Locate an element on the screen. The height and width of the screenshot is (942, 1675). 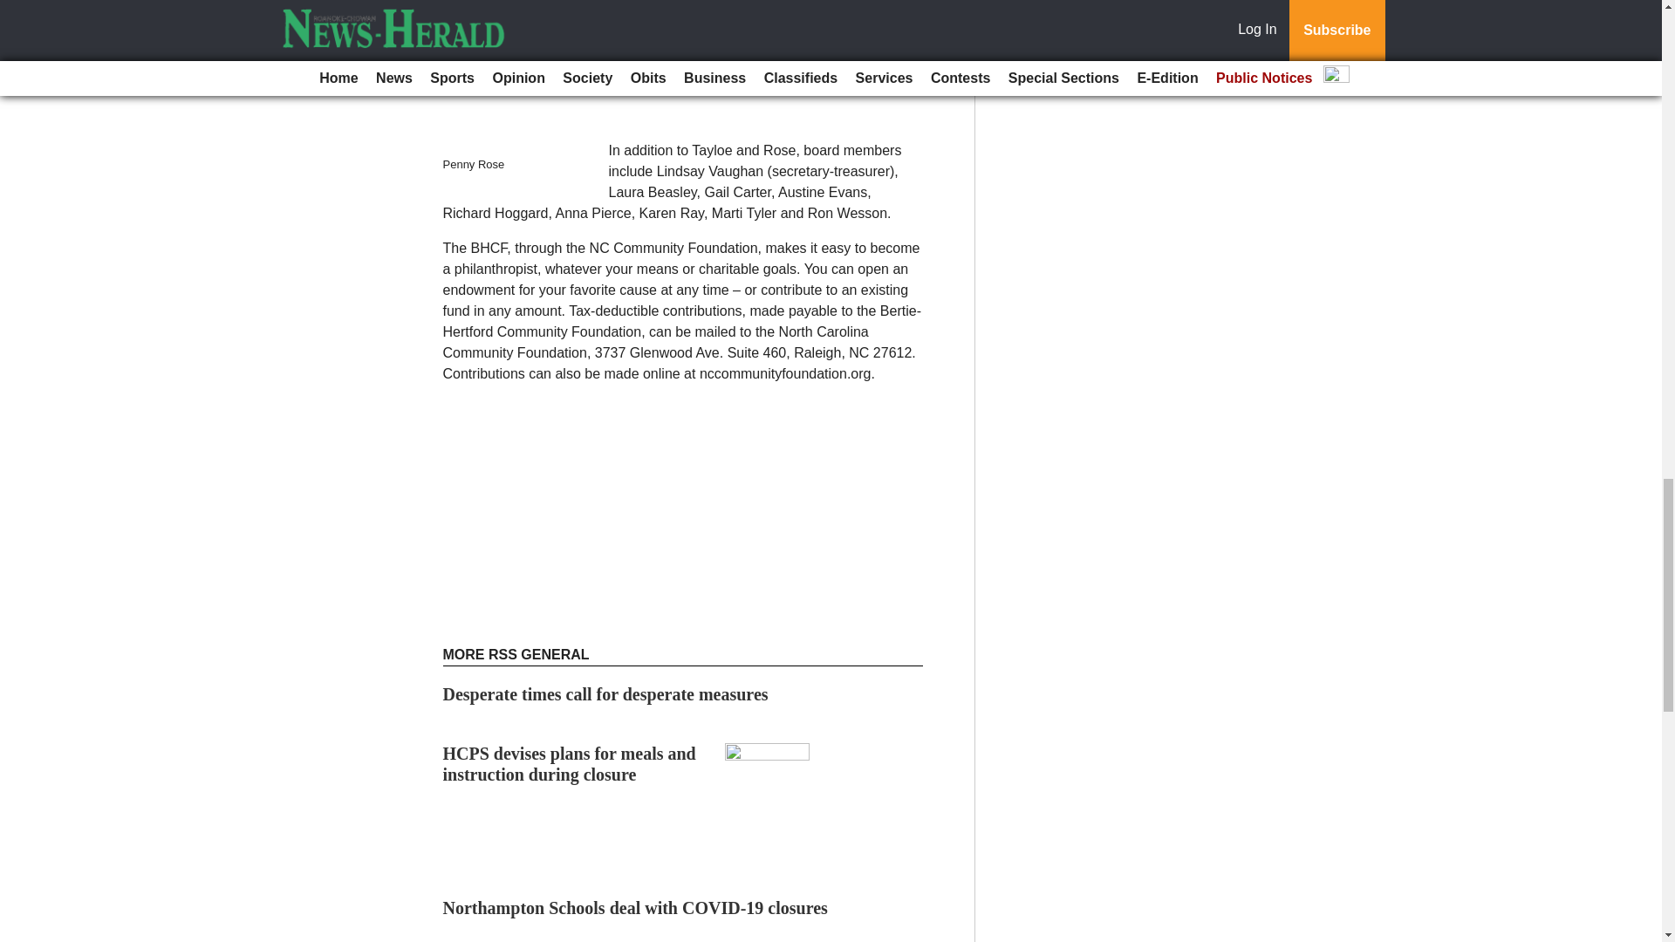
HCPS devises plans for meals and instruction during closure is located at coordinates (570, 764).